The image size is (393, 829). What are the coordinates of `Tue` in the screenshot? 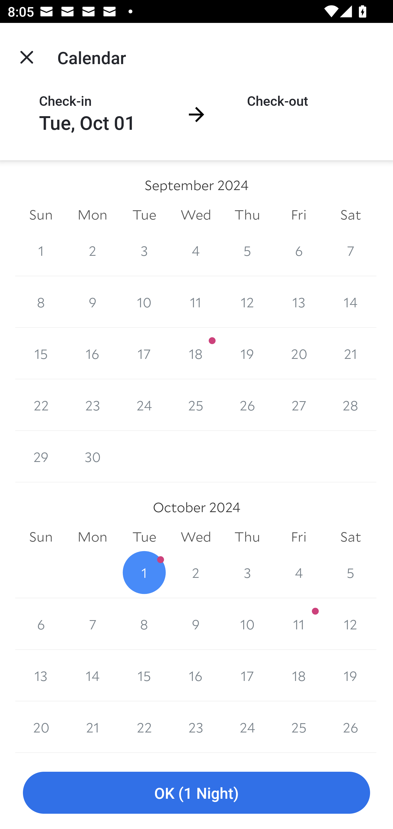 It's located at (144, 214).